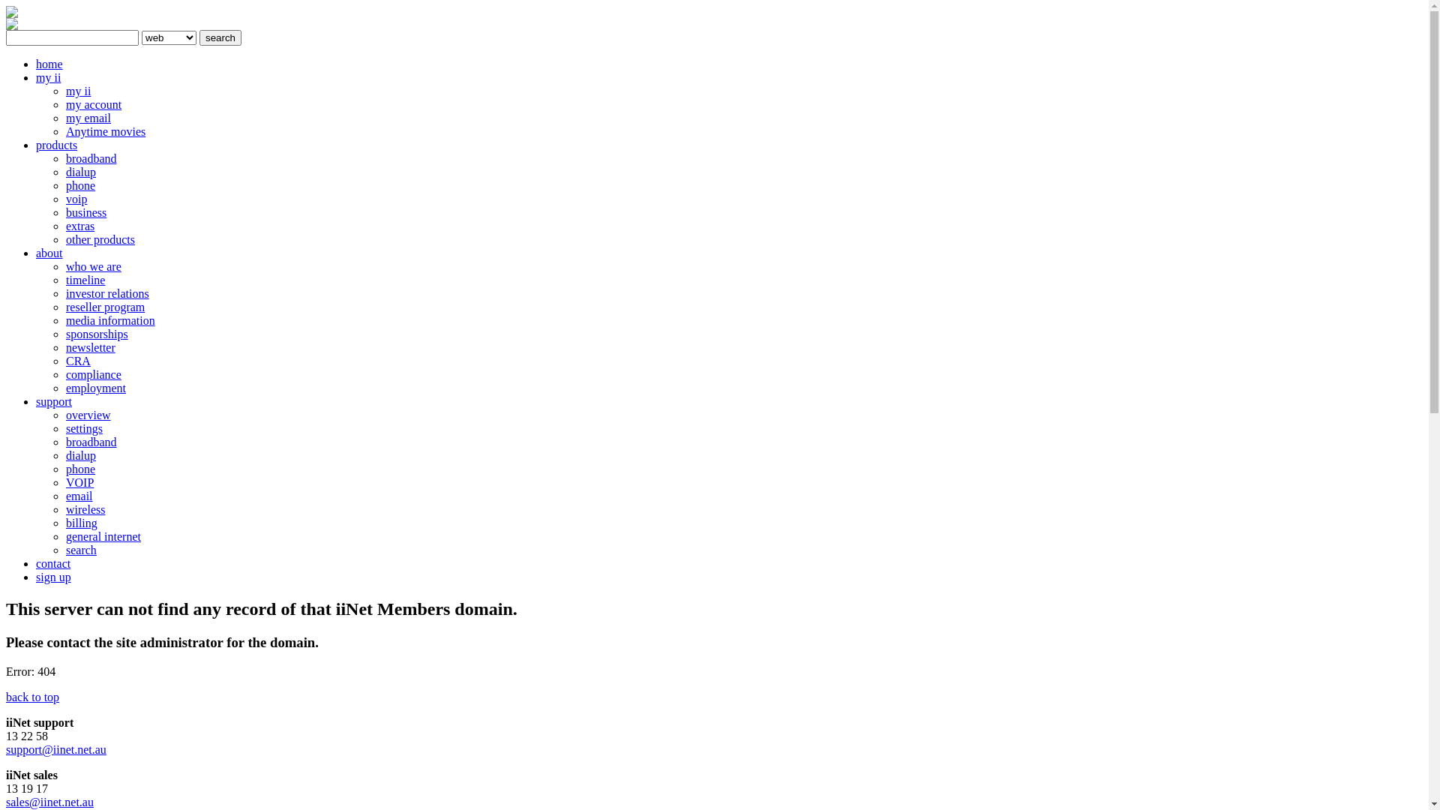 Image resolution: width=1440 pixels, height=810 pixels. What do you see at coordinates (81, 469) in the screenshot?
I see `phone` at bounding box center [81, 469].